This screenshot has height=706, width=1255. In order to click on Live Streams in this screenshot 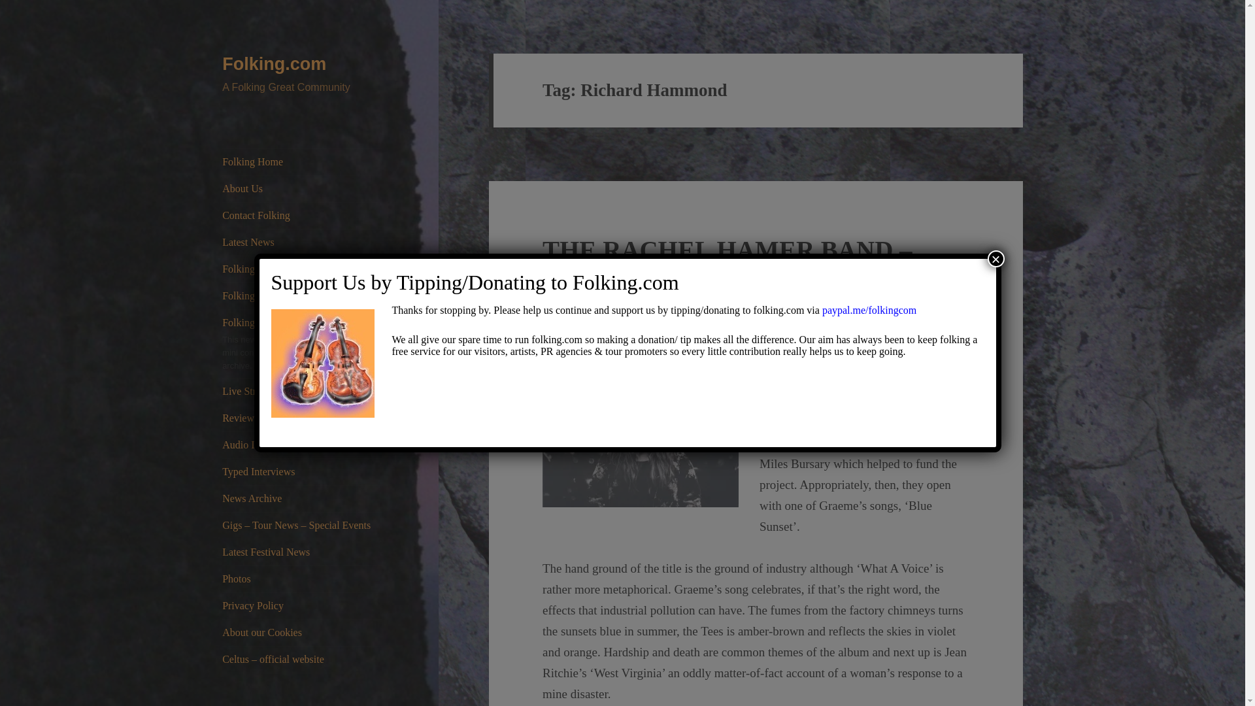, I will do `click(302, 391)`.